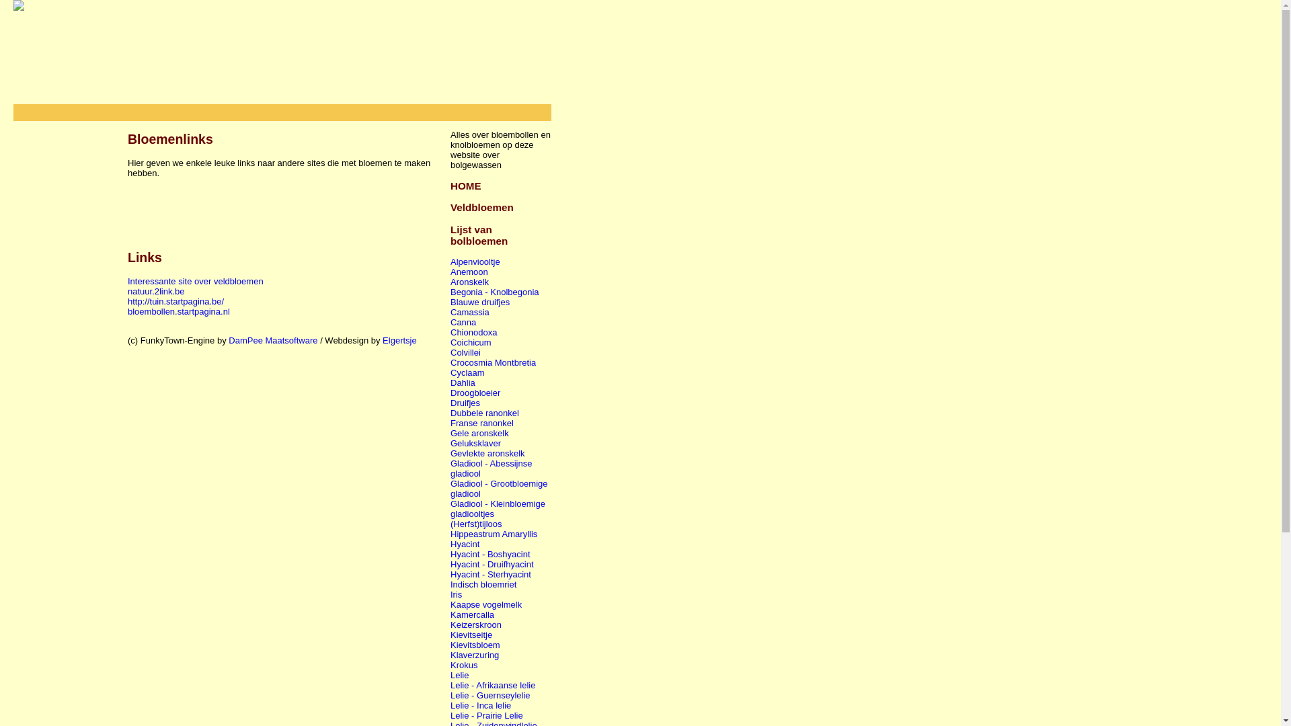 The width and height of the screenshot is (1291, 726). What do you see at coordinates (494, 363) in the screenshot?
I see `Crocosmia Montbretia` at bounding box center [494, 363].